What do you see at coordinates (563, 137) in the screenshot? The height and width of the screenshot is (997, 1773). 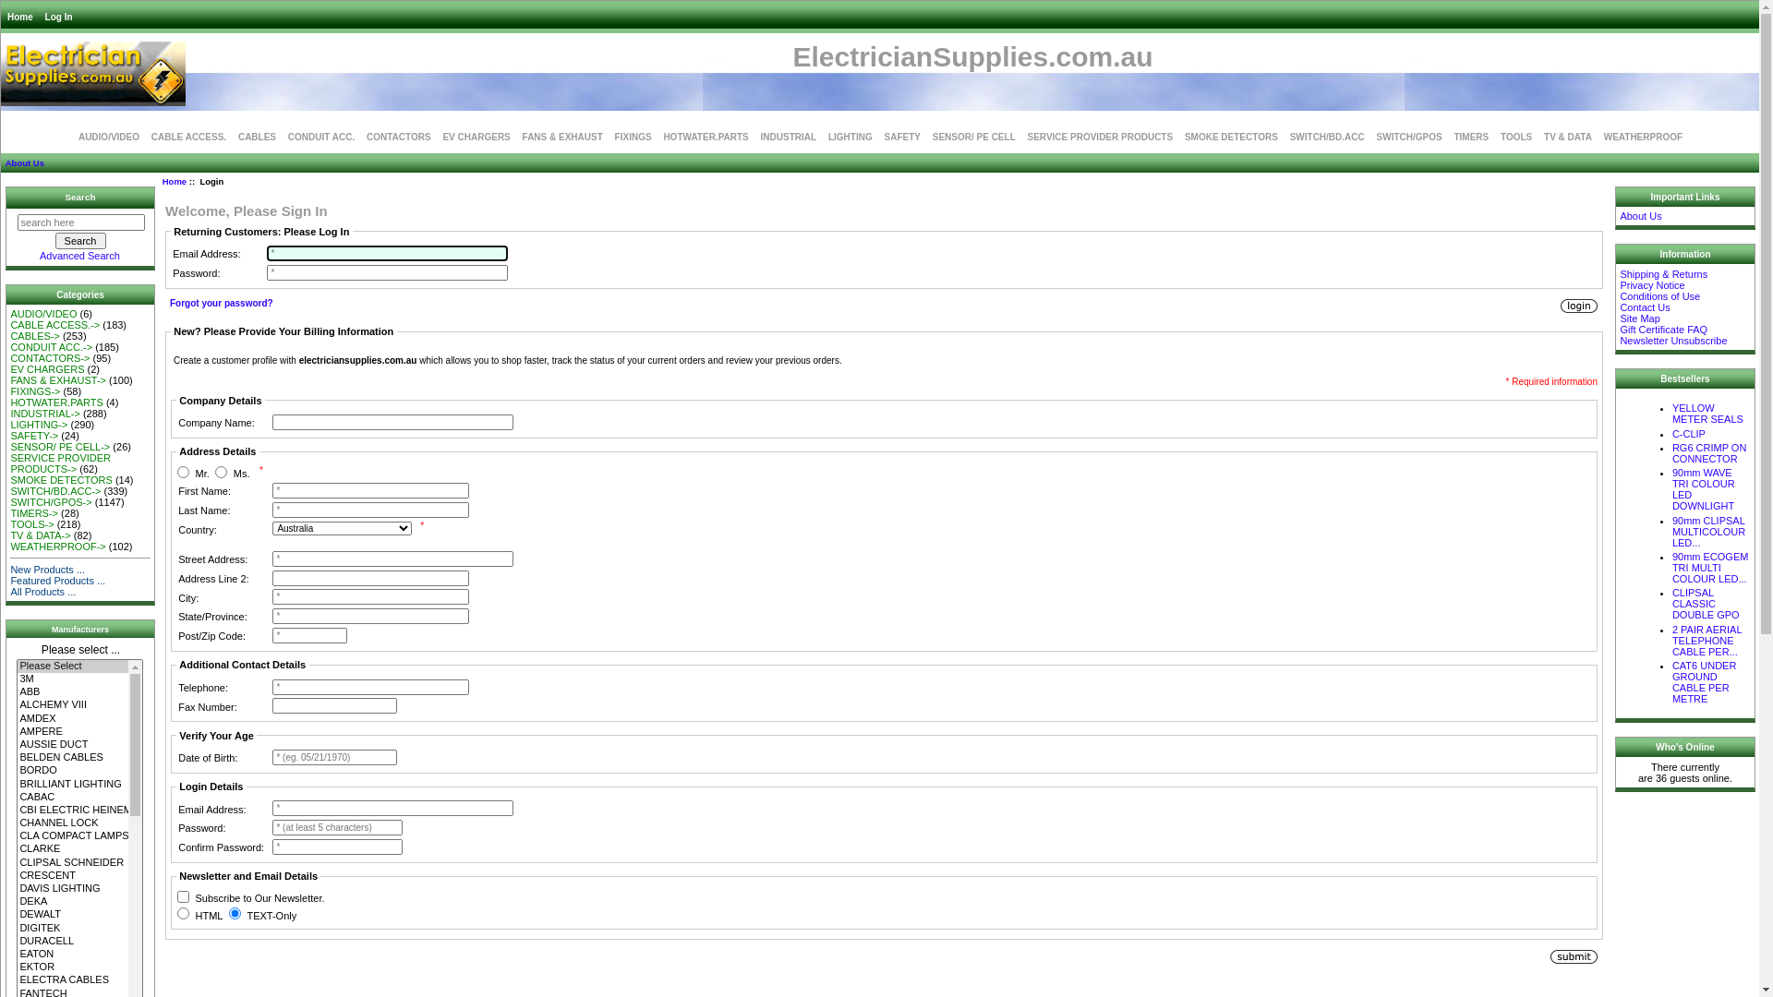 I see `FANS & EXHAUST` at bounding box center [563, 137].